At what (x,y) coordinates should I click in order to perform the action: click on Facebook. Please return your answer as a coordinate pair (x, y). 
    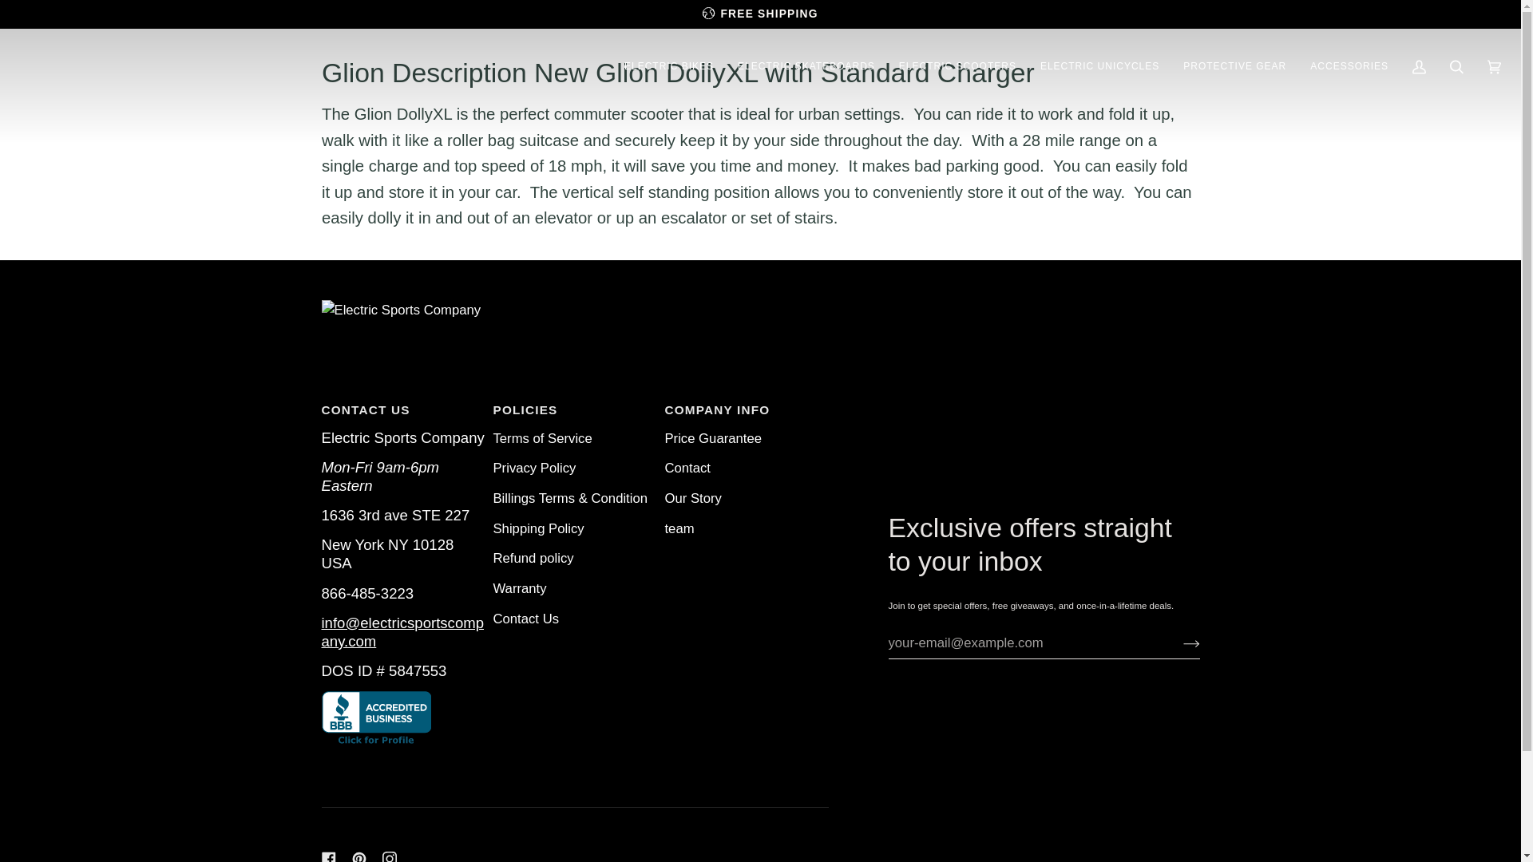
    Looking at the image, I should click on (327, 857).